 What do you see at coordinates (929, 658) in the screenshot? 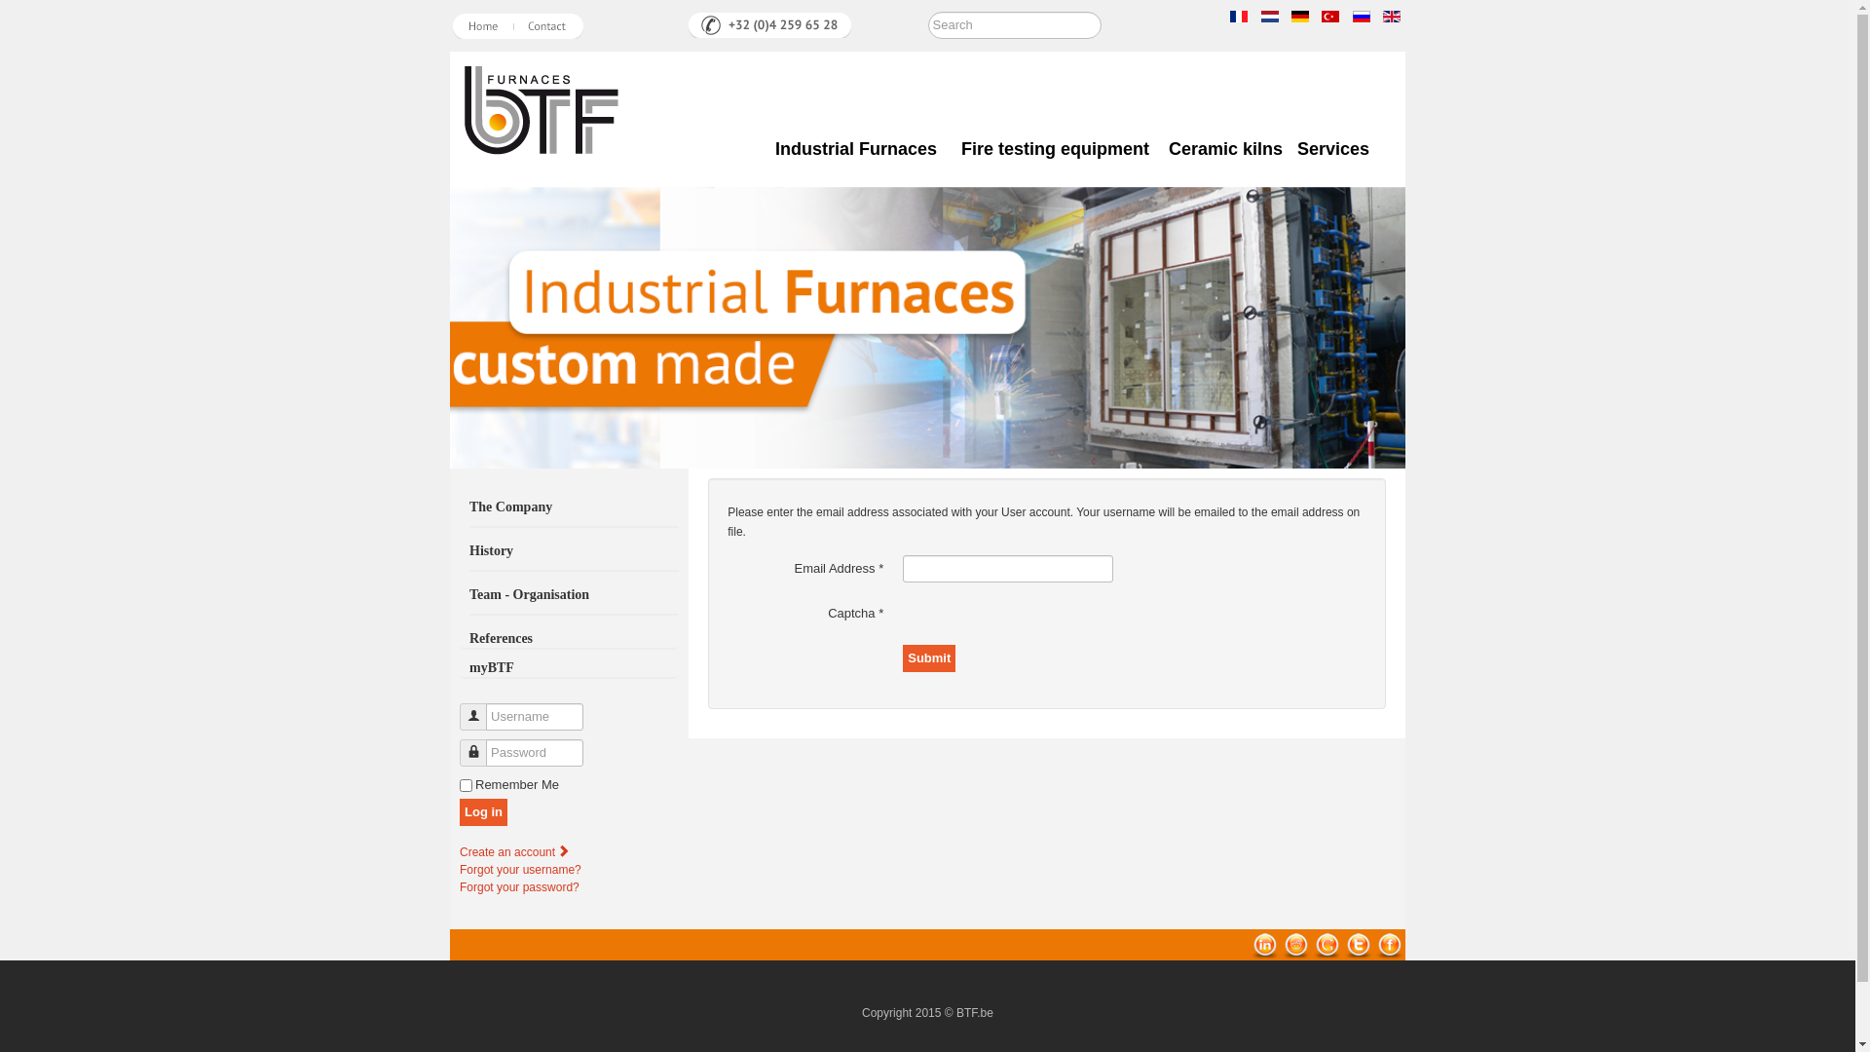
I see `Submit` at bounding box center [929, 658].